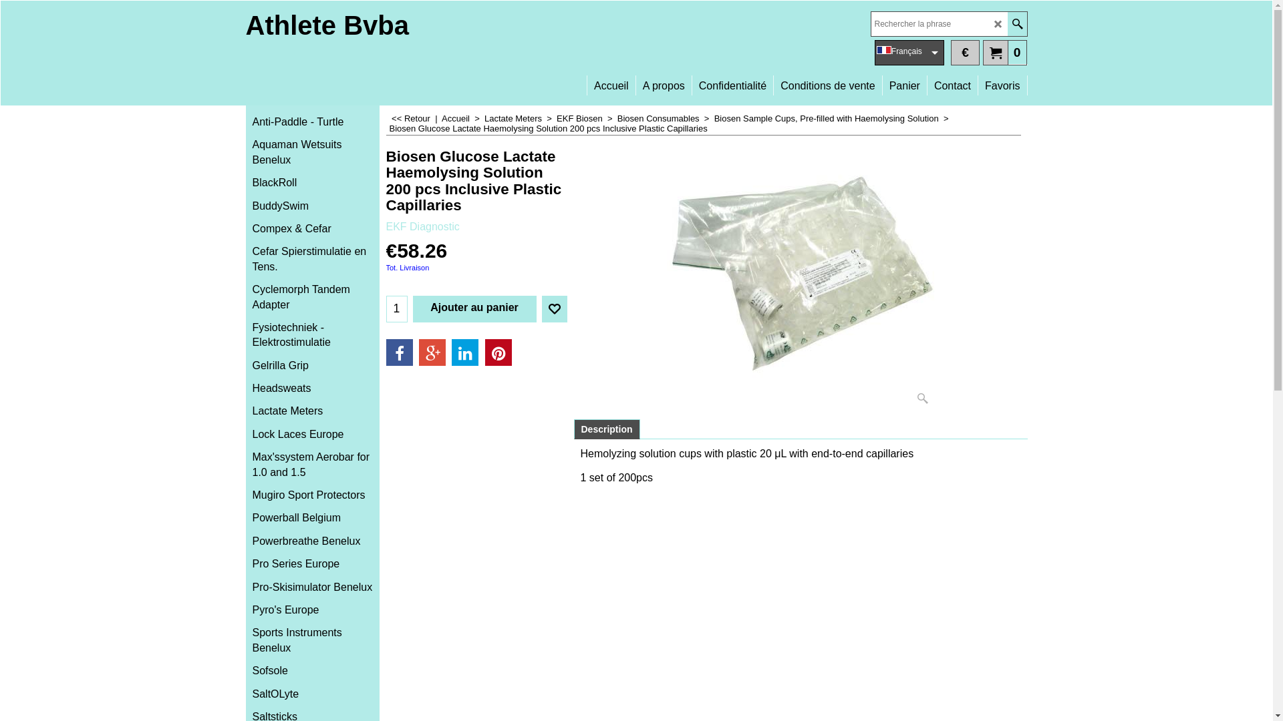  What do you see at coordinates (587, 119) in the screenshot?
I see `EKF Biosen  > ` at bounding box center [587, 119].